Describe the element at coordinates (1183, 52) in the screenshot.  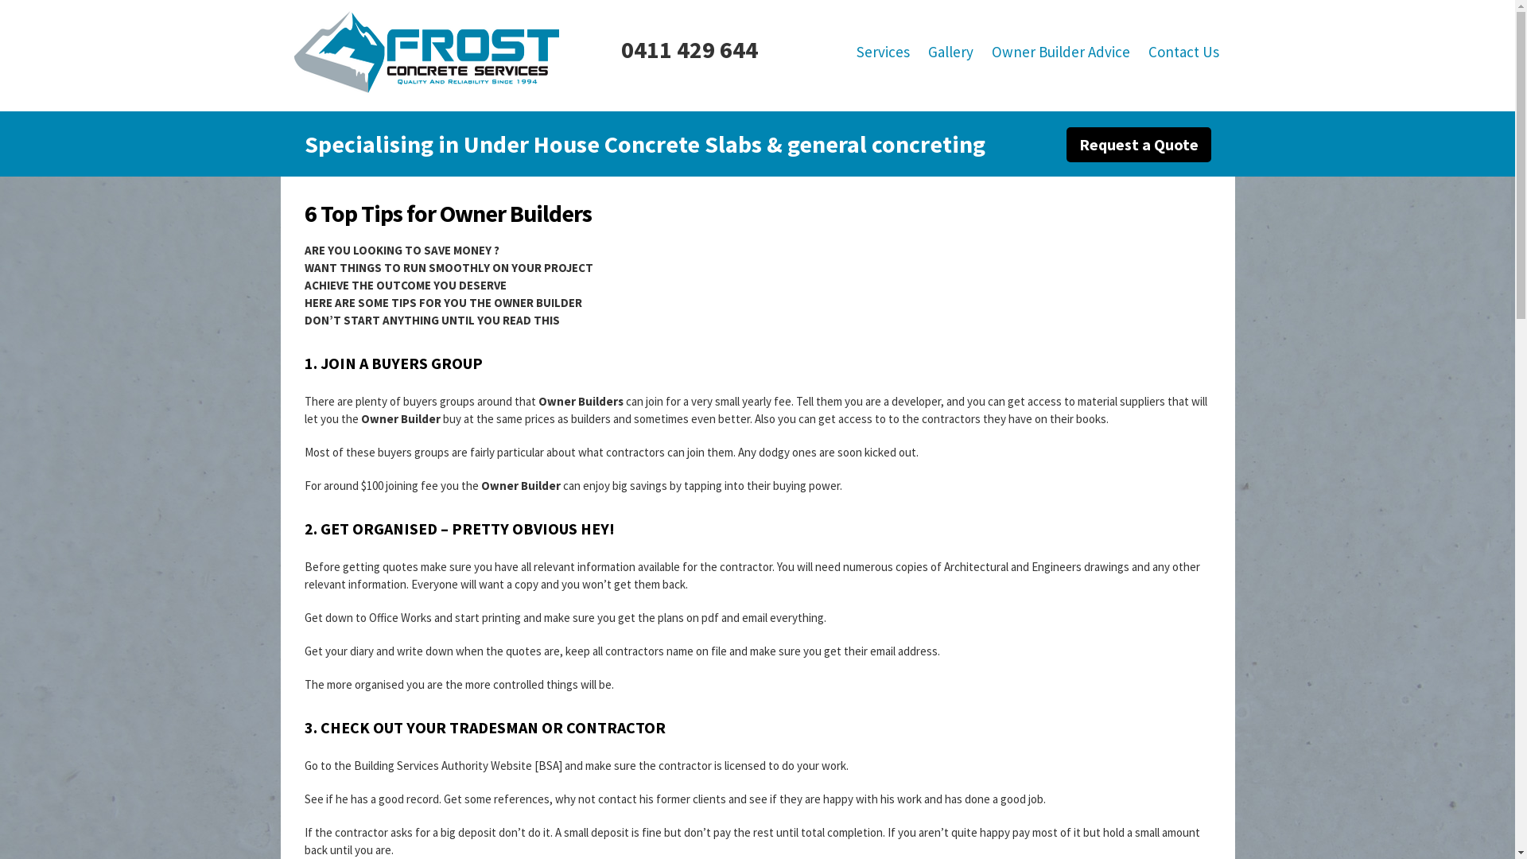
I see `Contact Us` at that location.